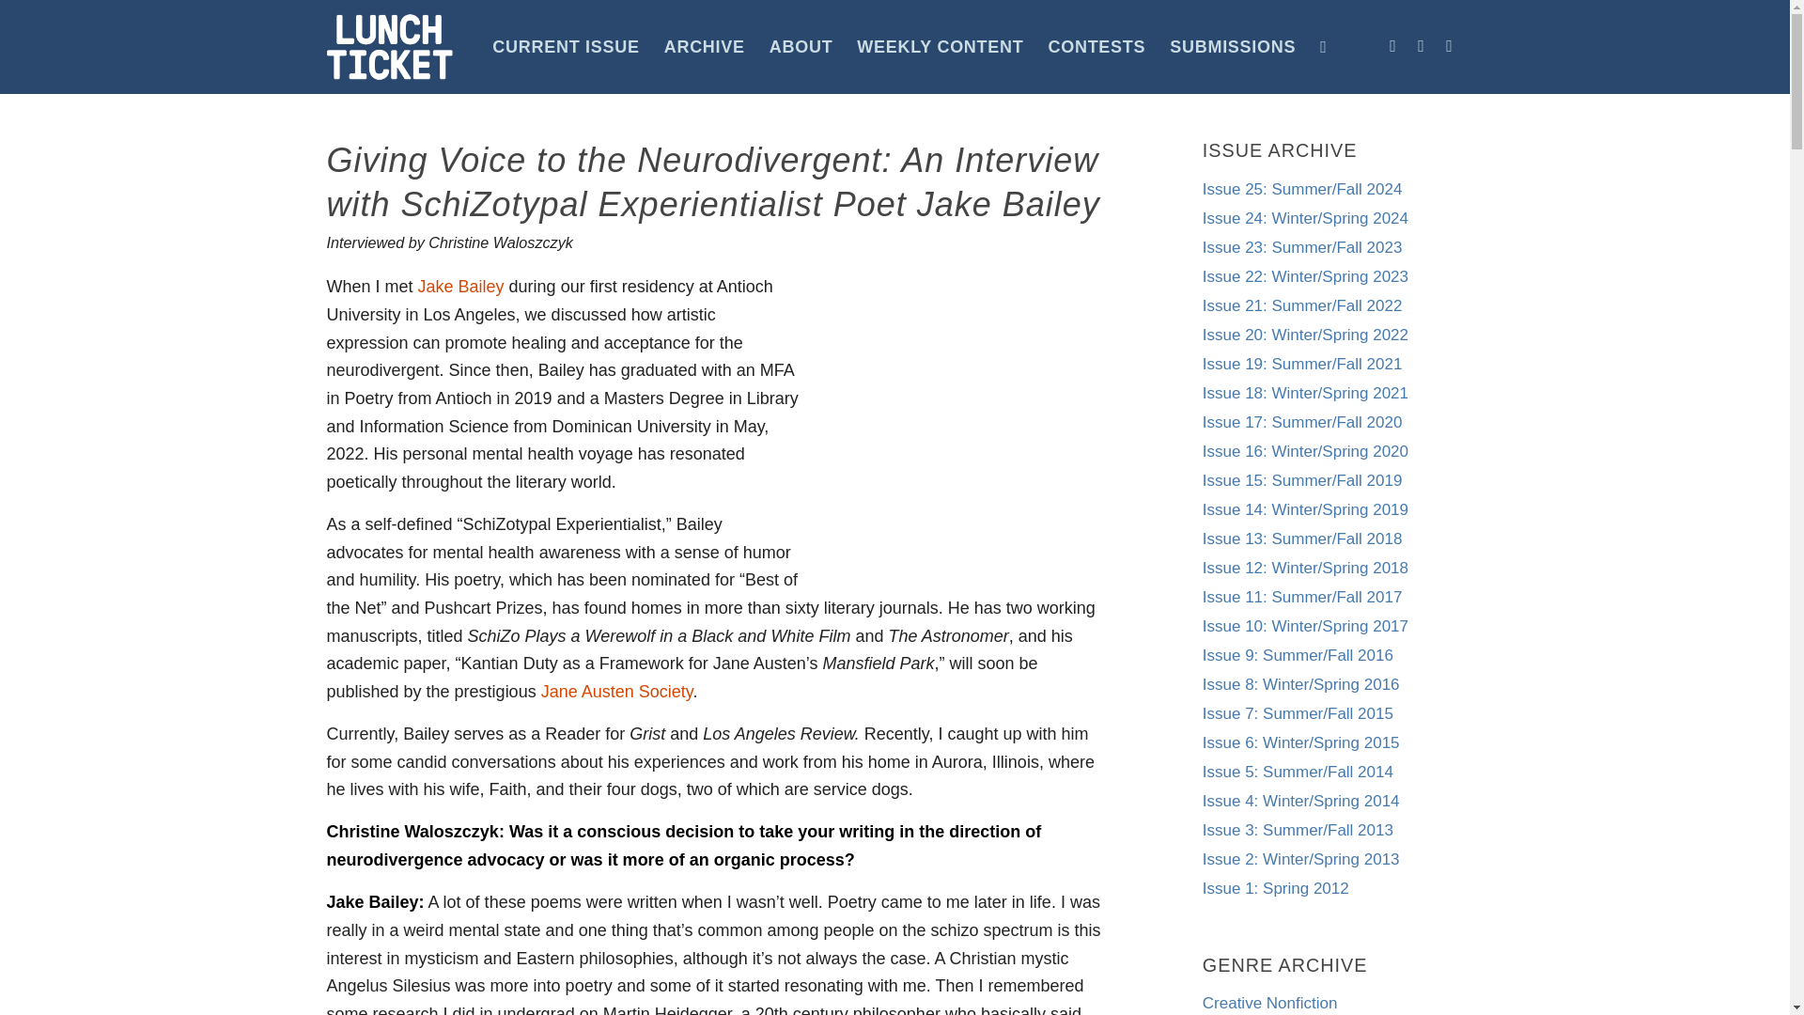 This screenshot has width=1804, height=1015. I want to click on CURRENT ISSUE, so click(566, 47).